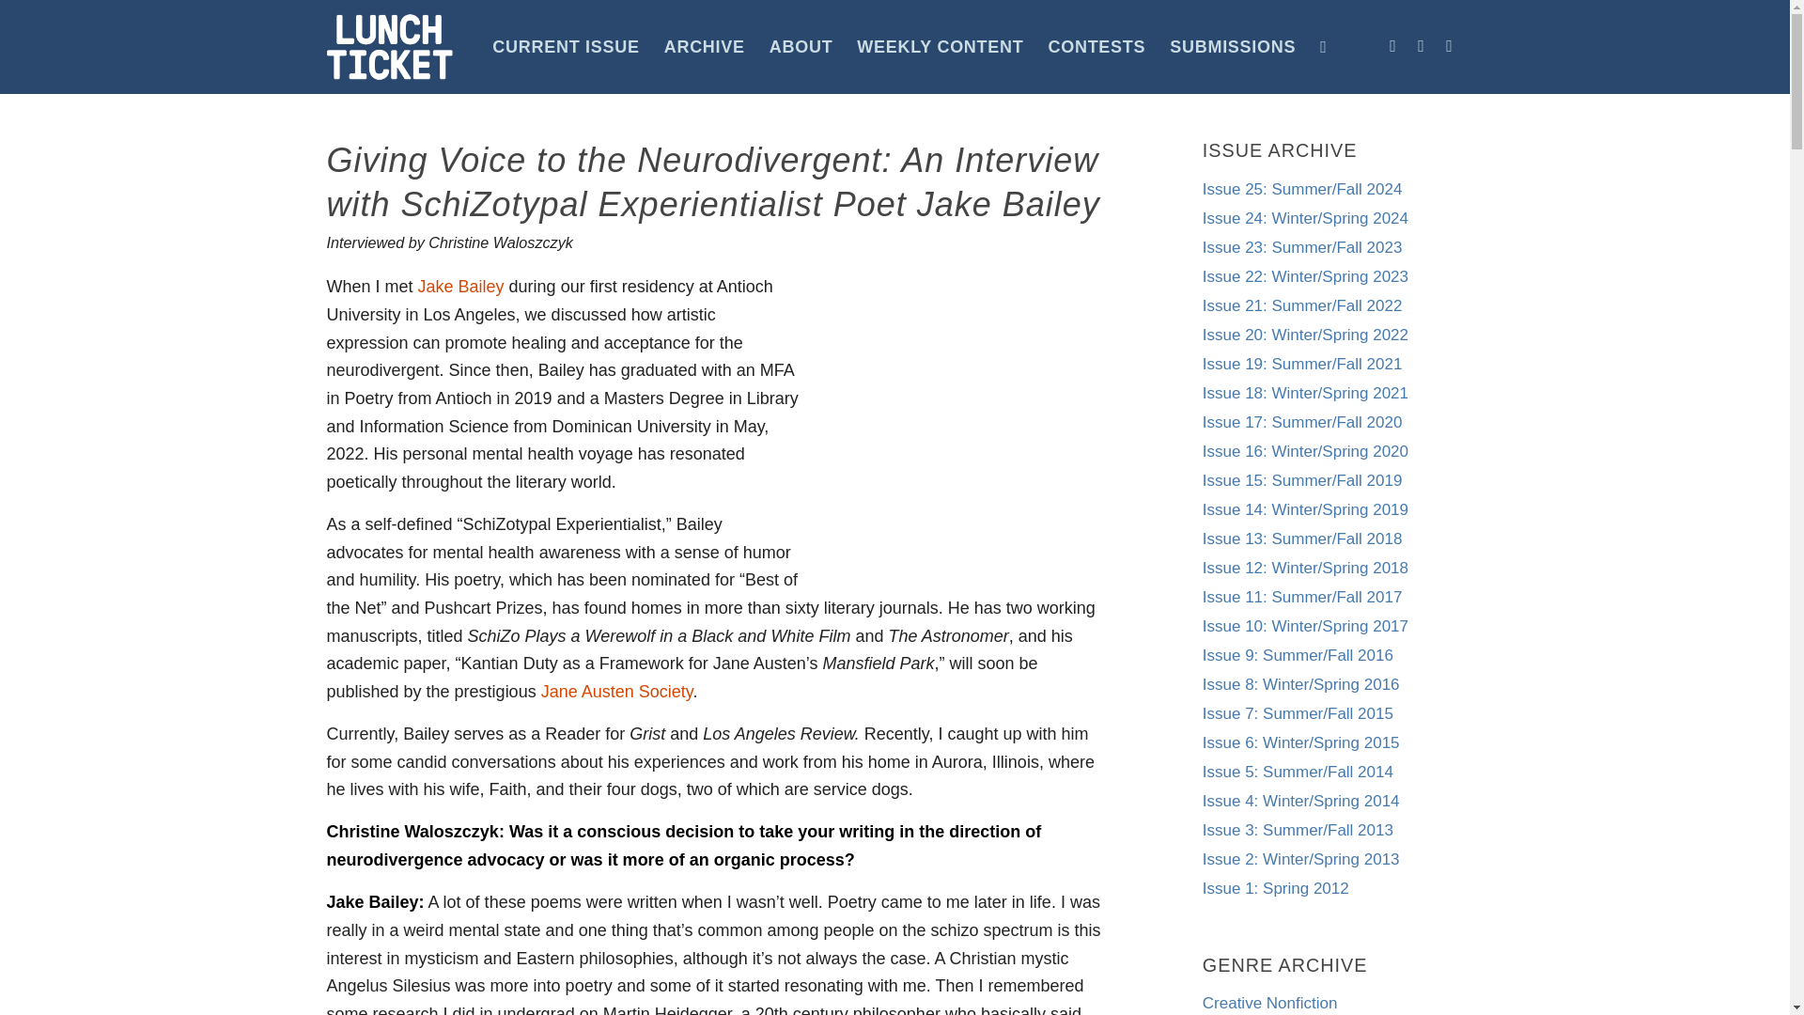 This screenshot has width=1804, height=1015. I want to click on CURRENT ISSUE, so click(566, 47).